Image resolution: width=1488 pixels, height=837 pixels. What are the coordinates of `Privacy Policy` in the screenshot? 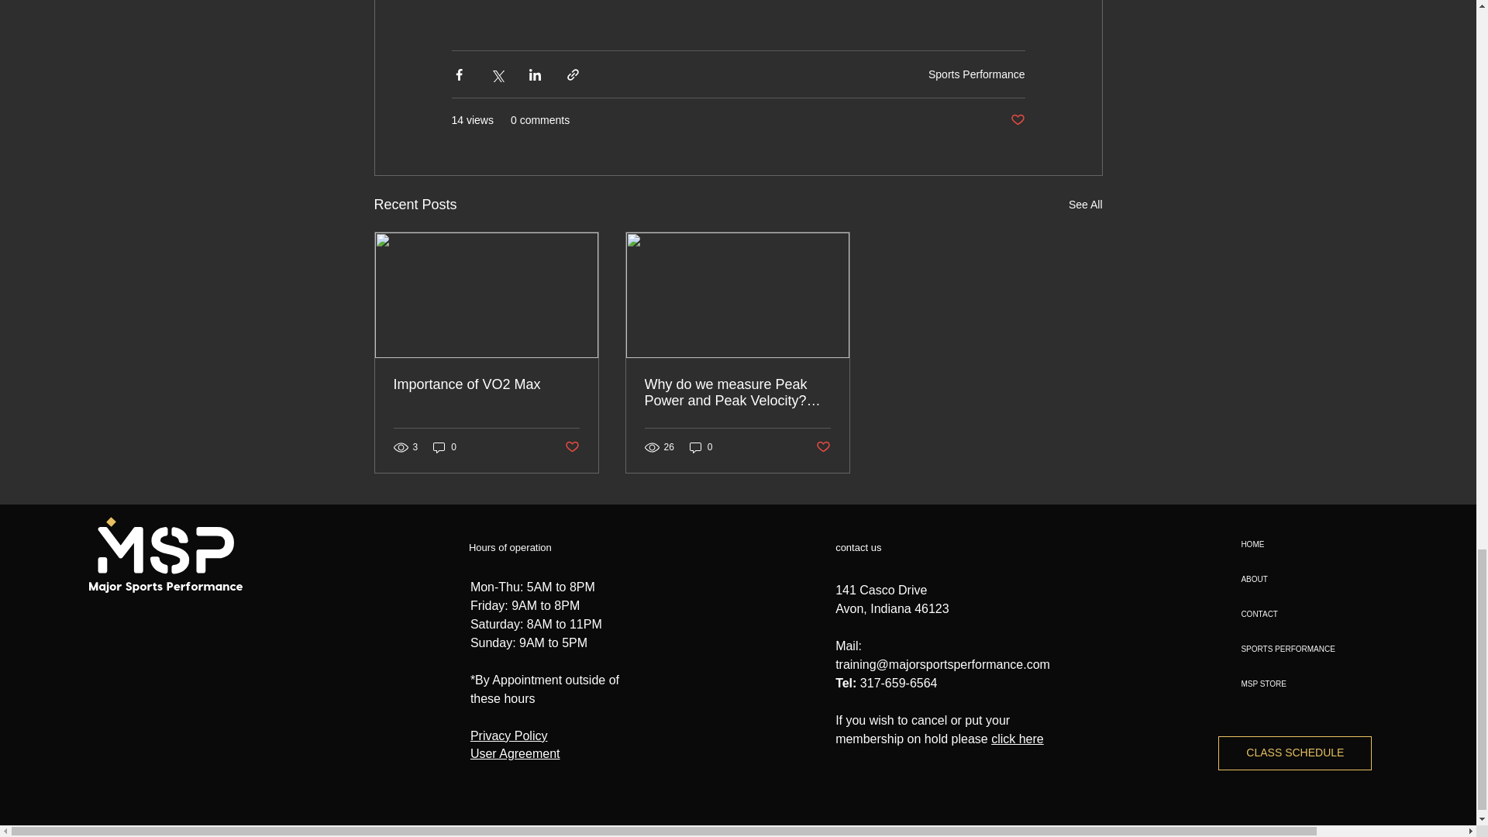 It's located at (508, 735).